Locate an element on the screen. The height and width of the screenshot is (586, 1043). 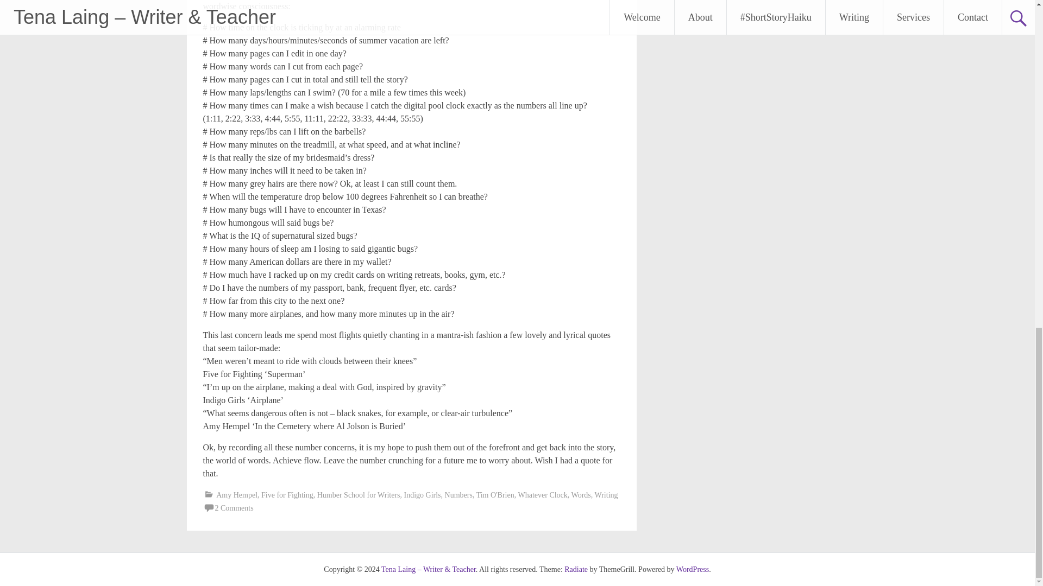
Indigo Girls is located at coordinates (423, 495).